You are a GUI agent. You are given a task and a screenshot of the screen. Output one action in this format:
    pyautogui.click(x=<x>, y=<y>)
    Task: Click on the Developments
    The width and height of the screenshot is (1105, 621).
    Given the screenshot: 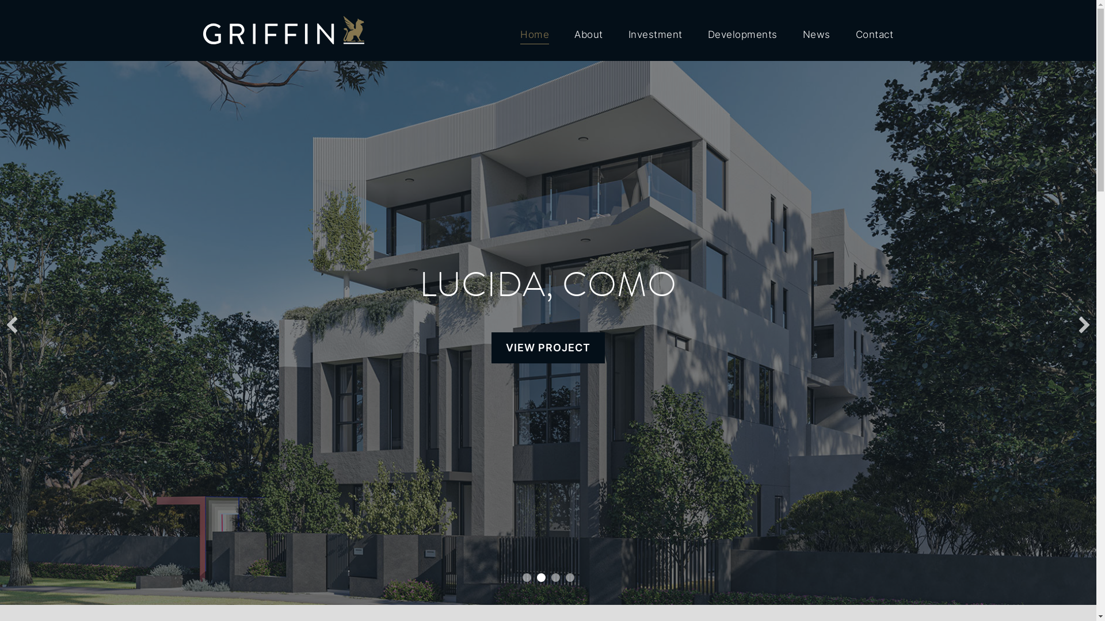 What is the action you would take?
    pyautogui.click(x=742, y=30)
    